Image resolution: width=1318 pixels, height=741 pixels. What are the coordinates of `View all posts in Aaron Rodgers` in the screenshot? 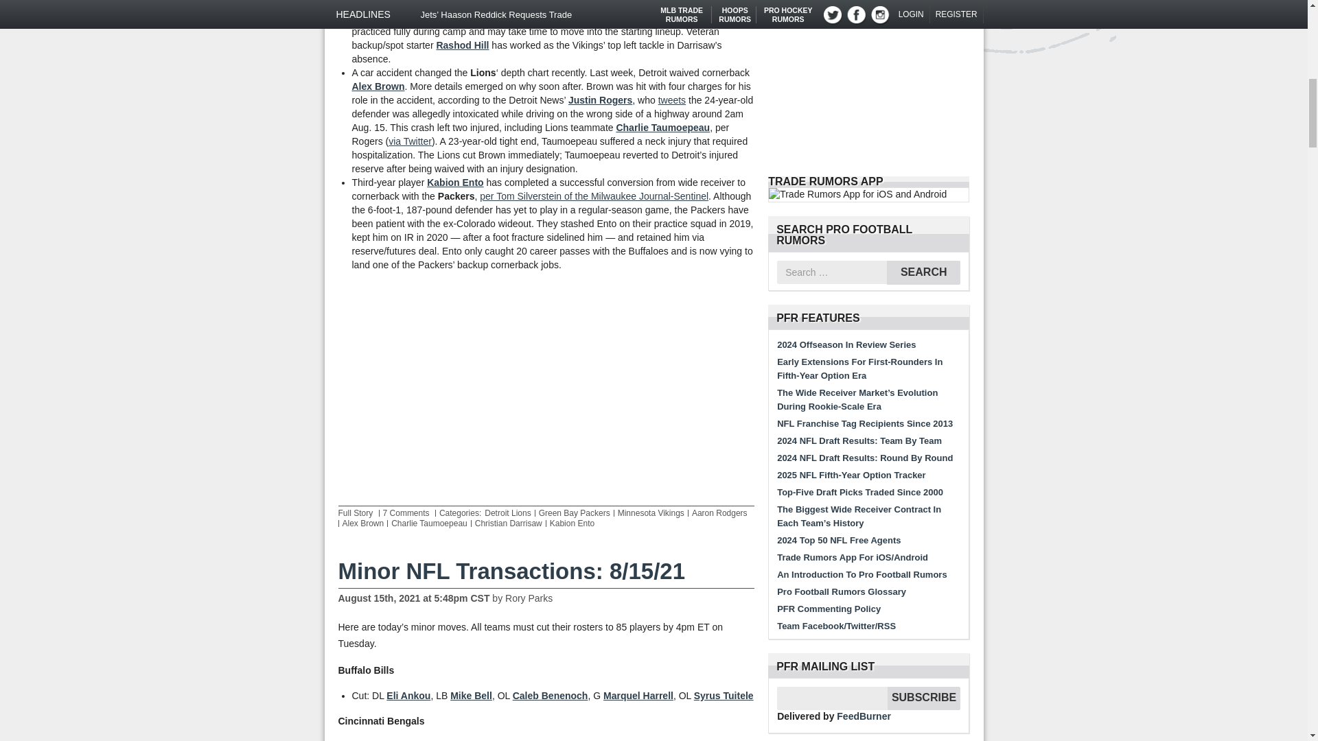 It's located at (719, 513).